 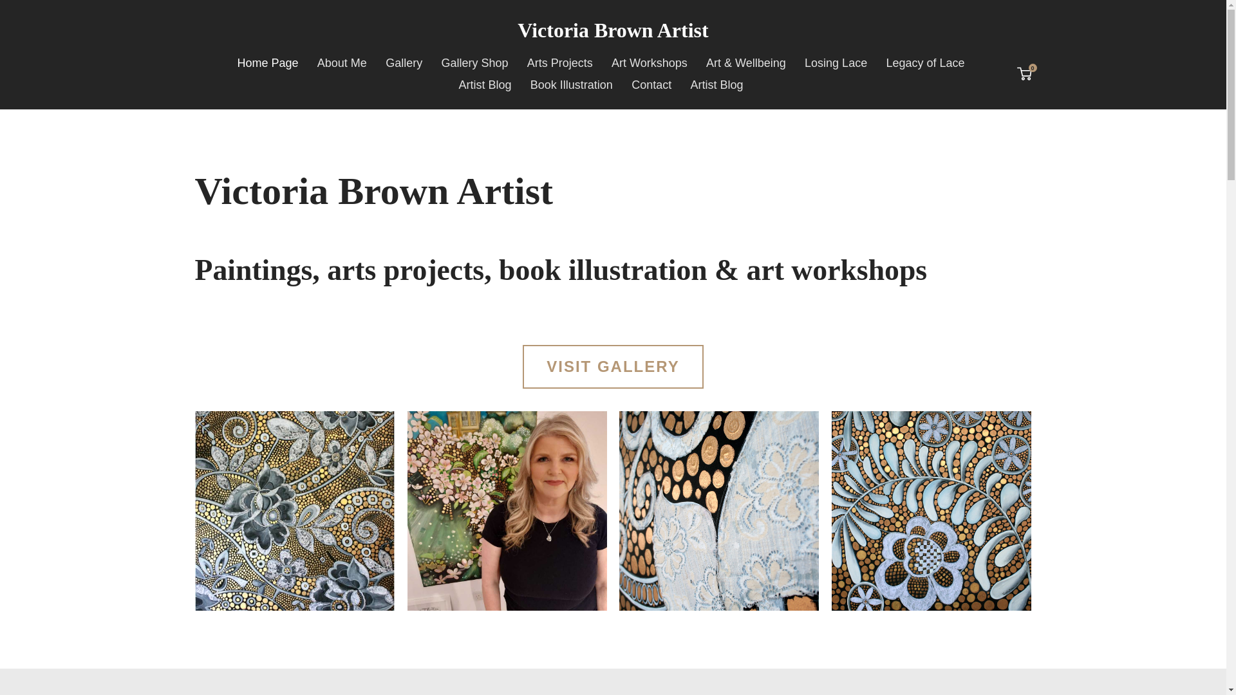 What do you see at coordinates (613, 366) in the screenshot?
I see `About Me` at bounding box center [613, 366].